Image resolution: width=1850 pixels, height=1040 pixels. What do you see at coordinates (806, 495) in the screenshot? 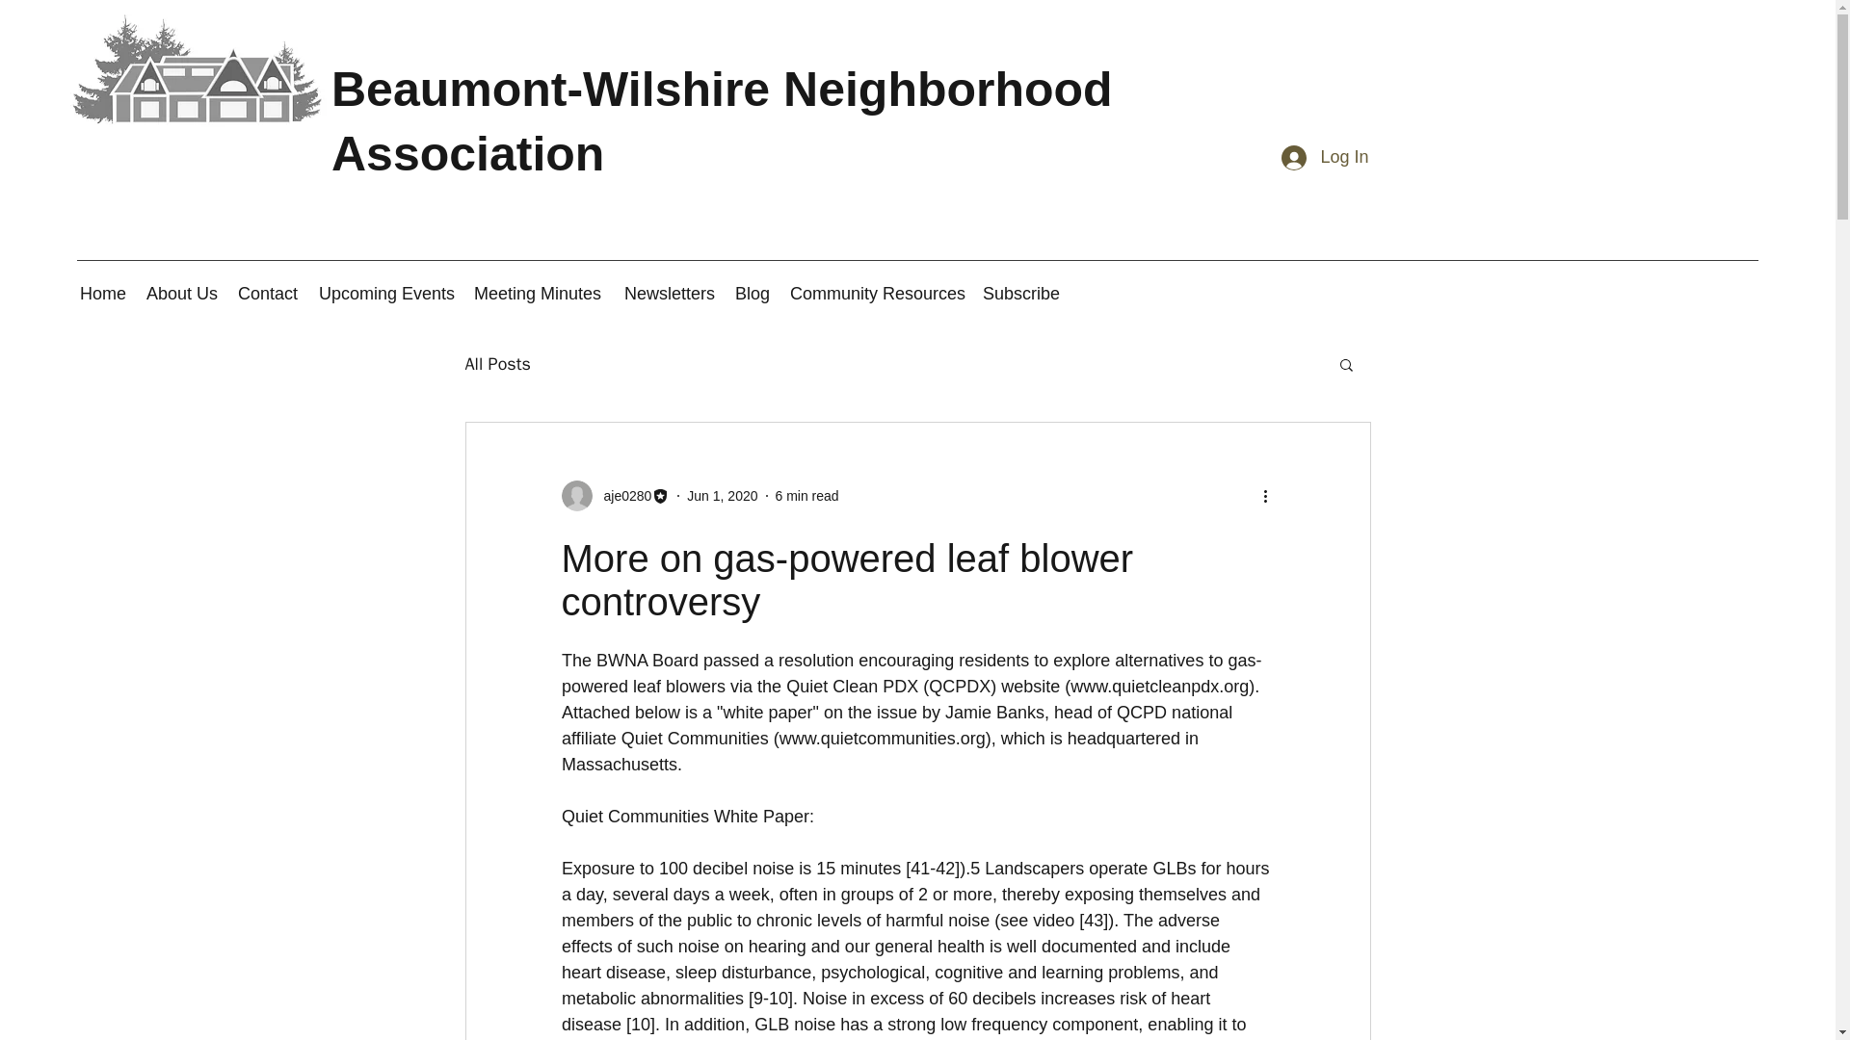
I see `6 min read` at bounding box center [806, 495].